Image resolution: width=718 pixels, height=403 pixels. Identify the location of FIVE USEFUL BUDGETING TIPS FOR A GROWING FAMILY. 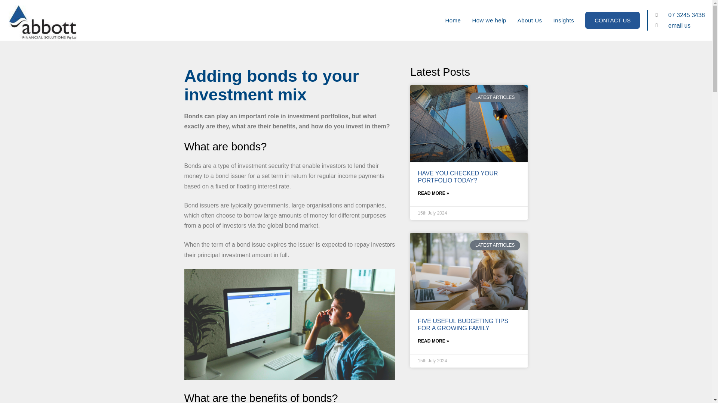
(463, 325).